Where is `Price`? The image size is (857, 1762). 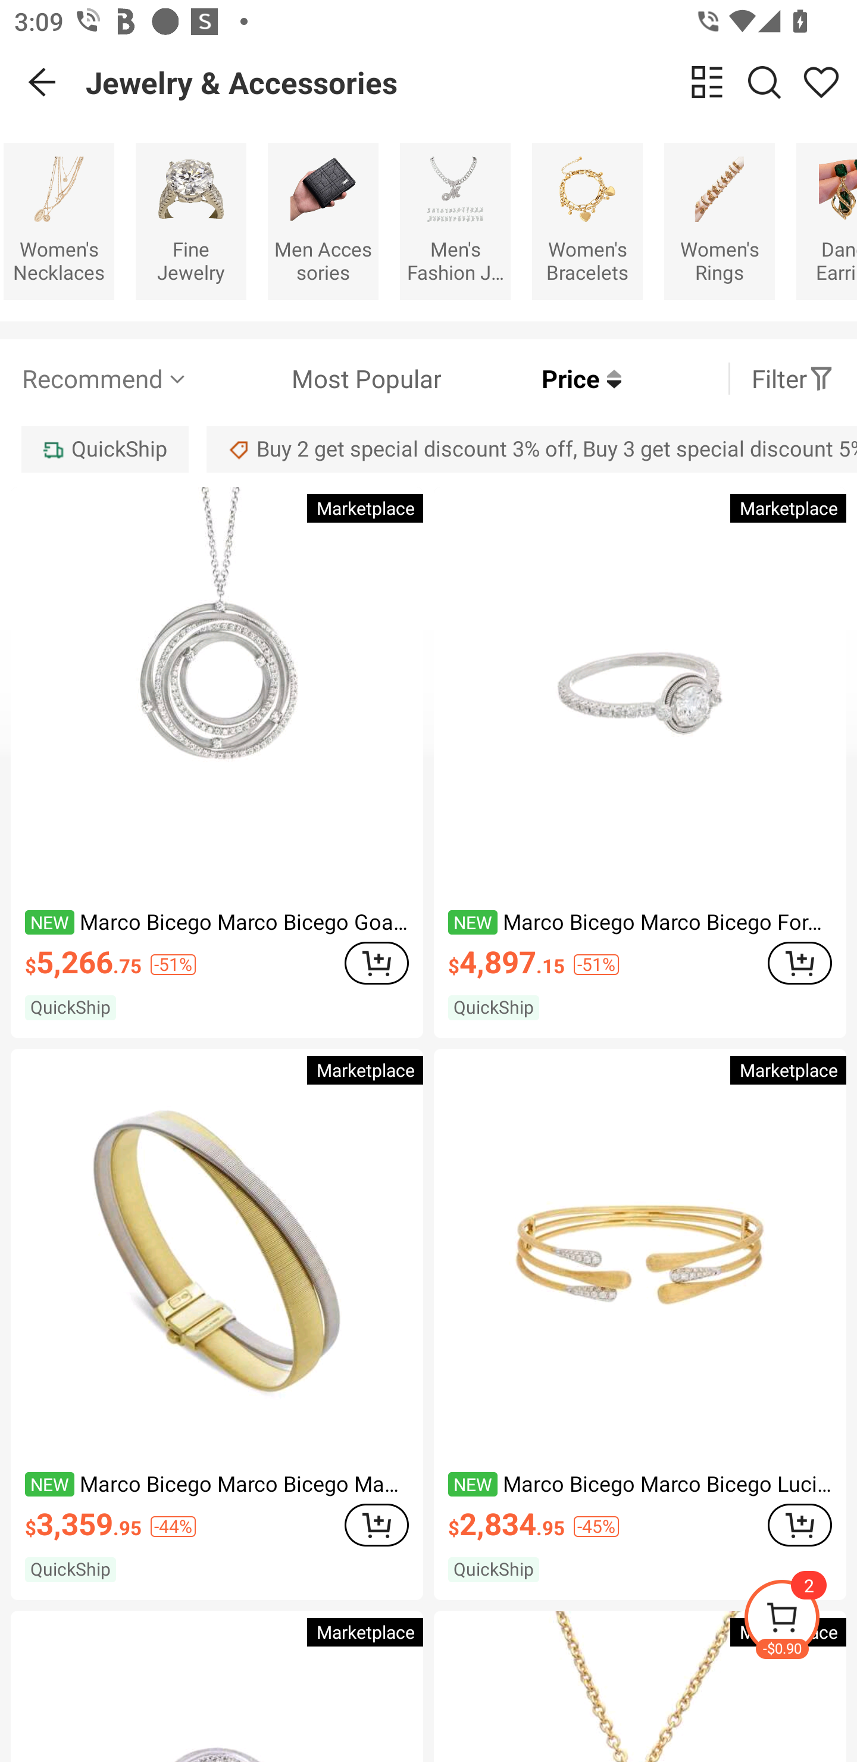 Price is located at coordinates (531, 379).